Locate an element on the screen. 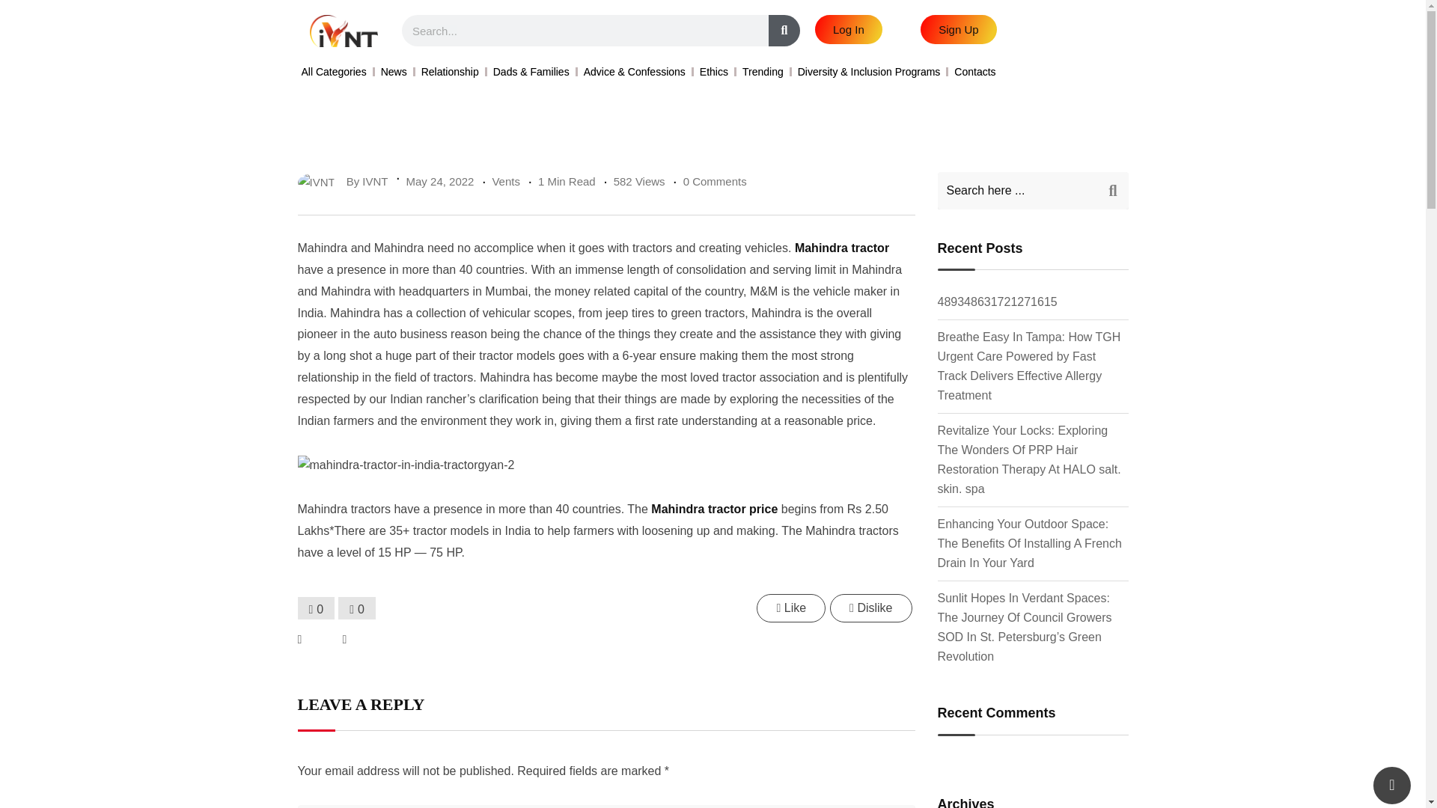  Dislike is located at coordinates (870, 607).